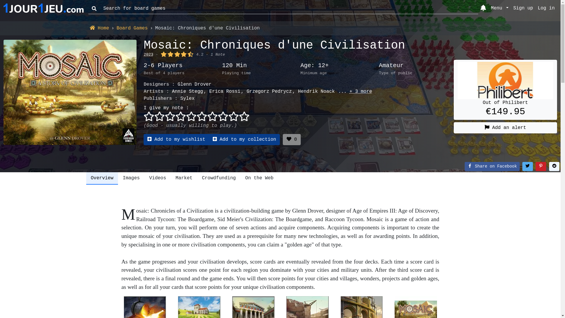 Image resolution: width=565 pixels, height=318 pixels. Describe the element at coordinates (483, 9) in the screenshot. I see `Notifications` at that location.